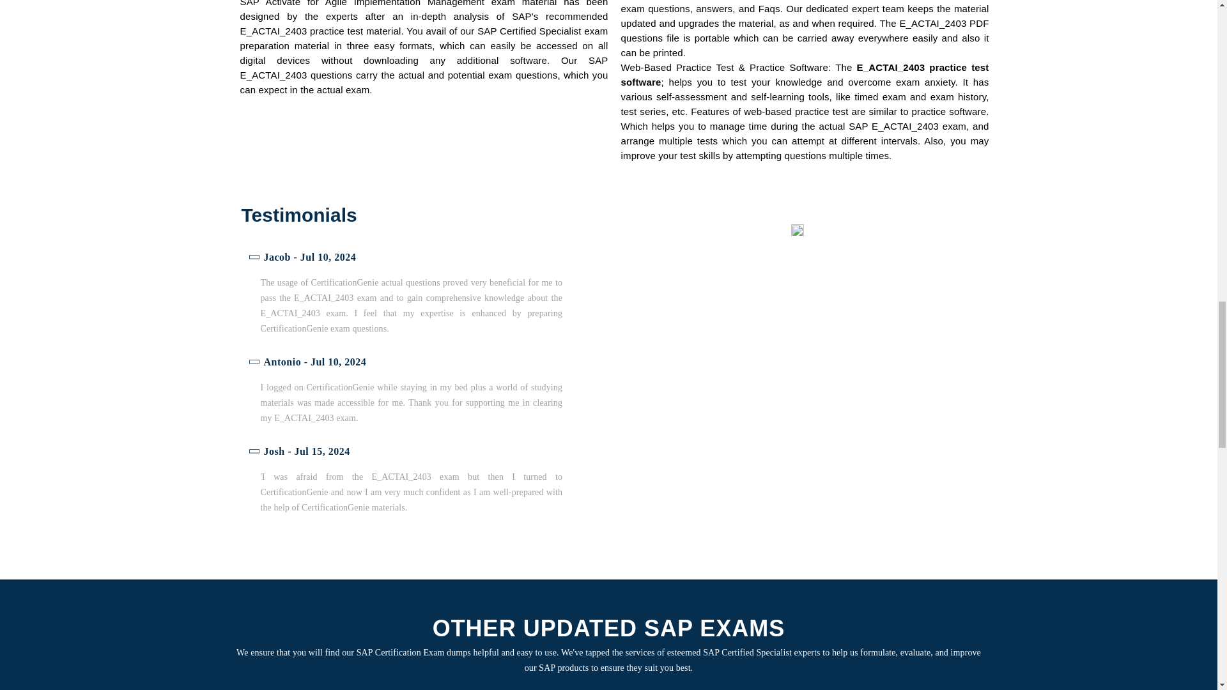 The height and width of the screenshot is (690, 1227). What do you see at coordinates (407, 362) in the screenshot?
I see `Antonio - Jul 10, 2024` at bounding box center [407, 362].